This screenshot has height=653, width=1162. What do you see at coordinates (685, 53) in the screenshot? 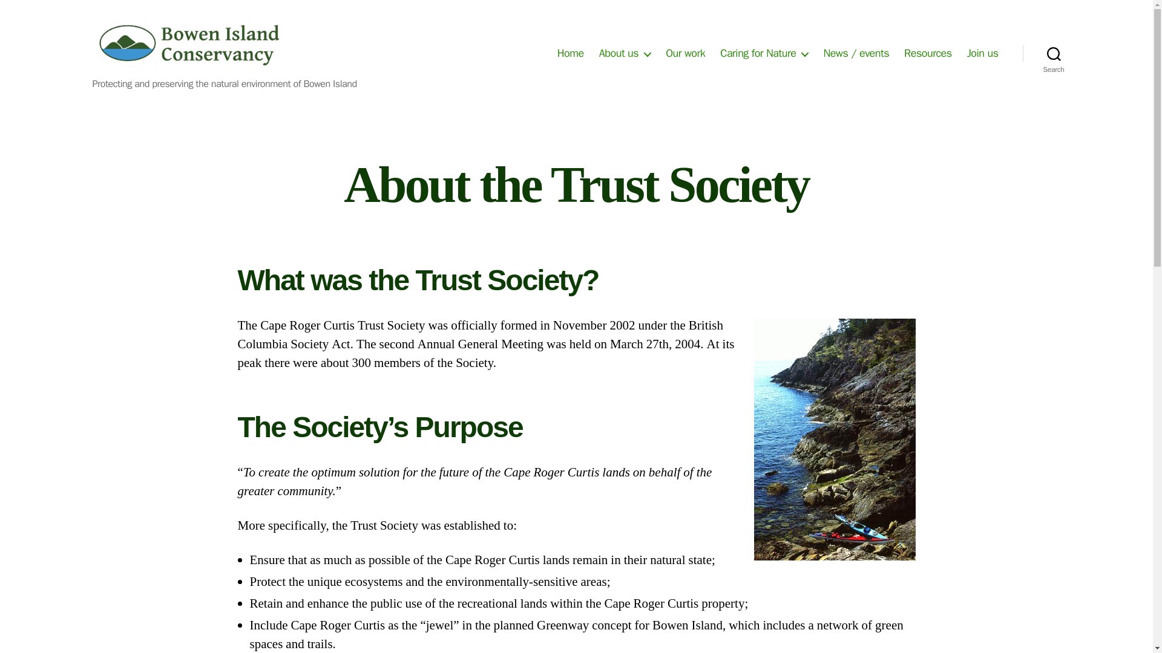
I see `Our work` at bounding box center [685, 53].